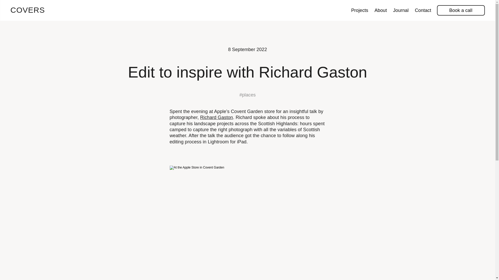 The width and height of the screenshot is (499, 280). I want to click on Projects, so click(359, 10).